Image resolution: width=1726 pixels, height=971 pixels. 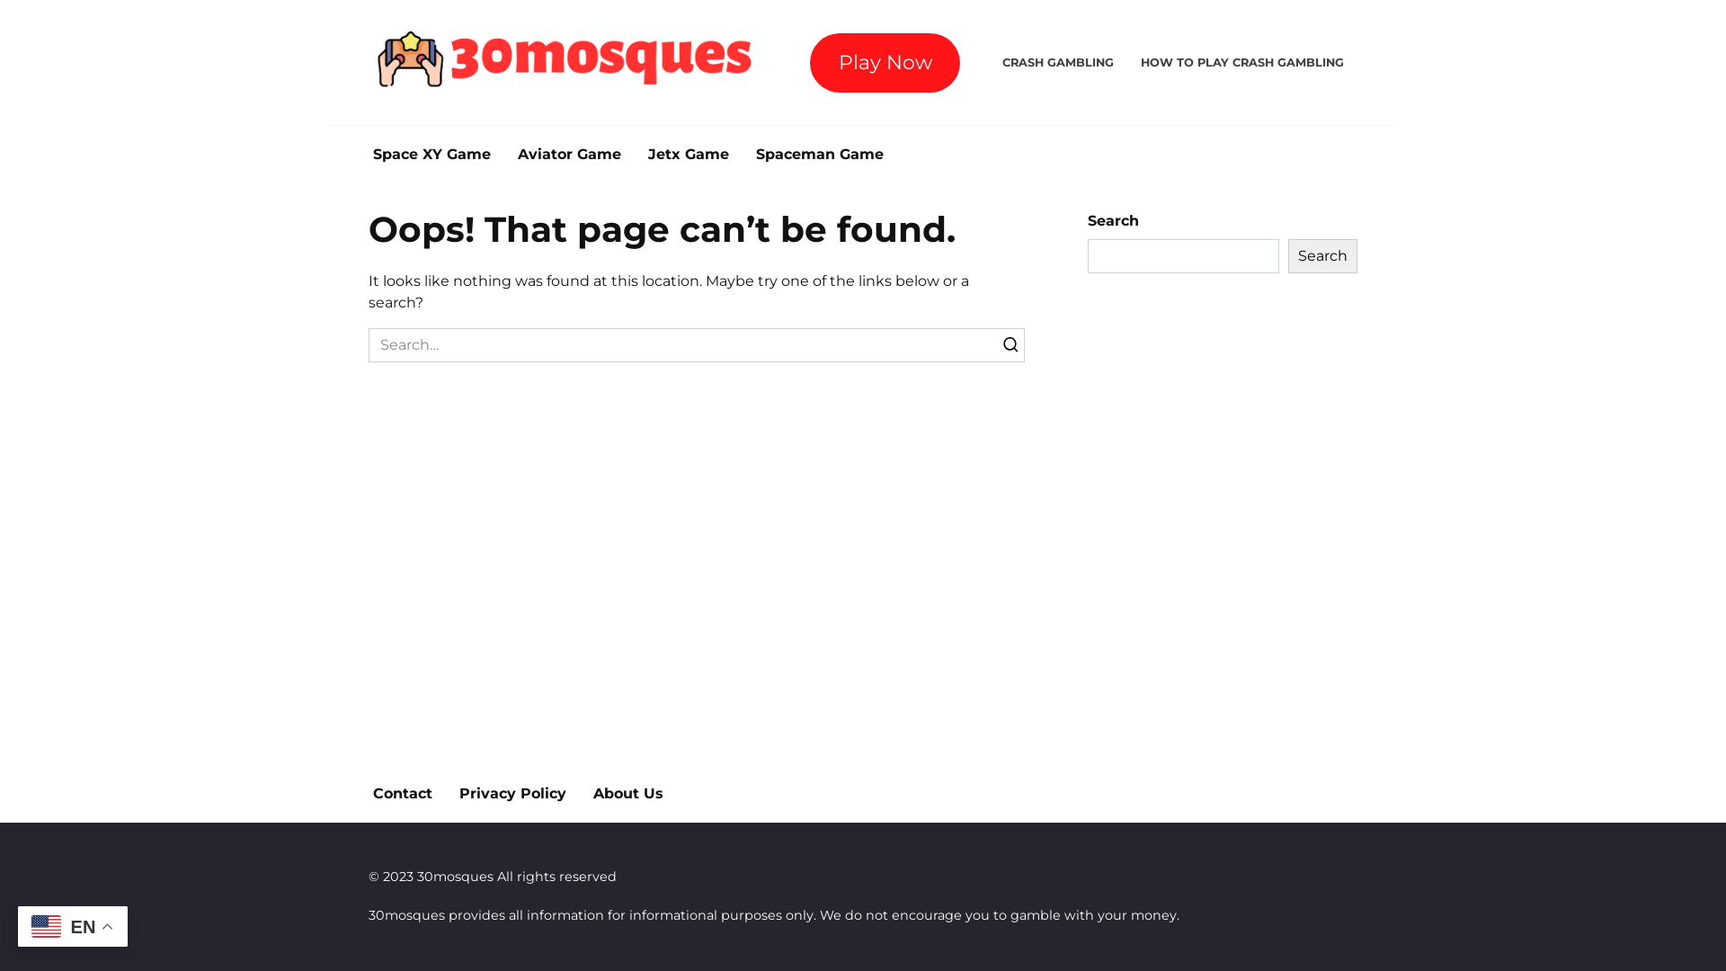 What do you see at coordinates (689, 155) in the screenshot?
I see `Jetx Game` at bounding box center [689, 155].